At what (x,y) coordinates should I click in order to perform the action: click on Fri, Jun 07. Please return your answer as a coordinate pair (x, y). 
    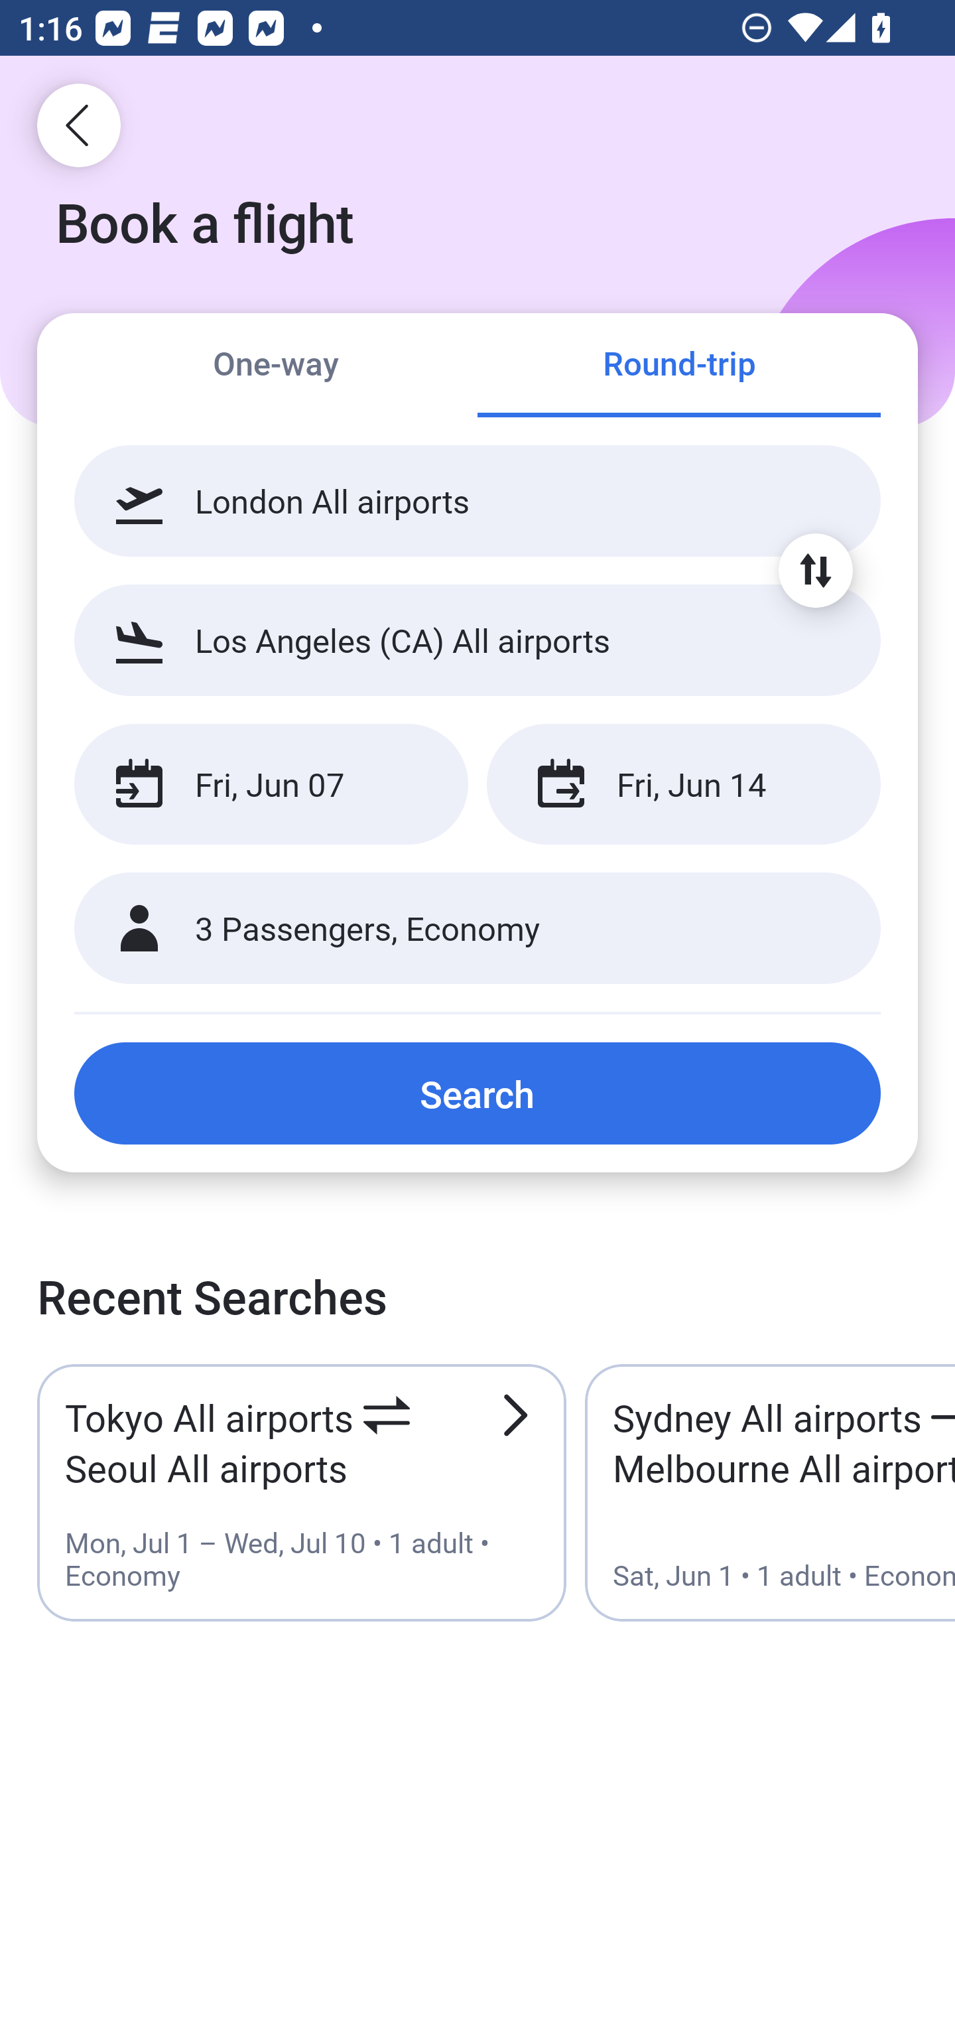
    Looking at the image, I should click on (271, 784).